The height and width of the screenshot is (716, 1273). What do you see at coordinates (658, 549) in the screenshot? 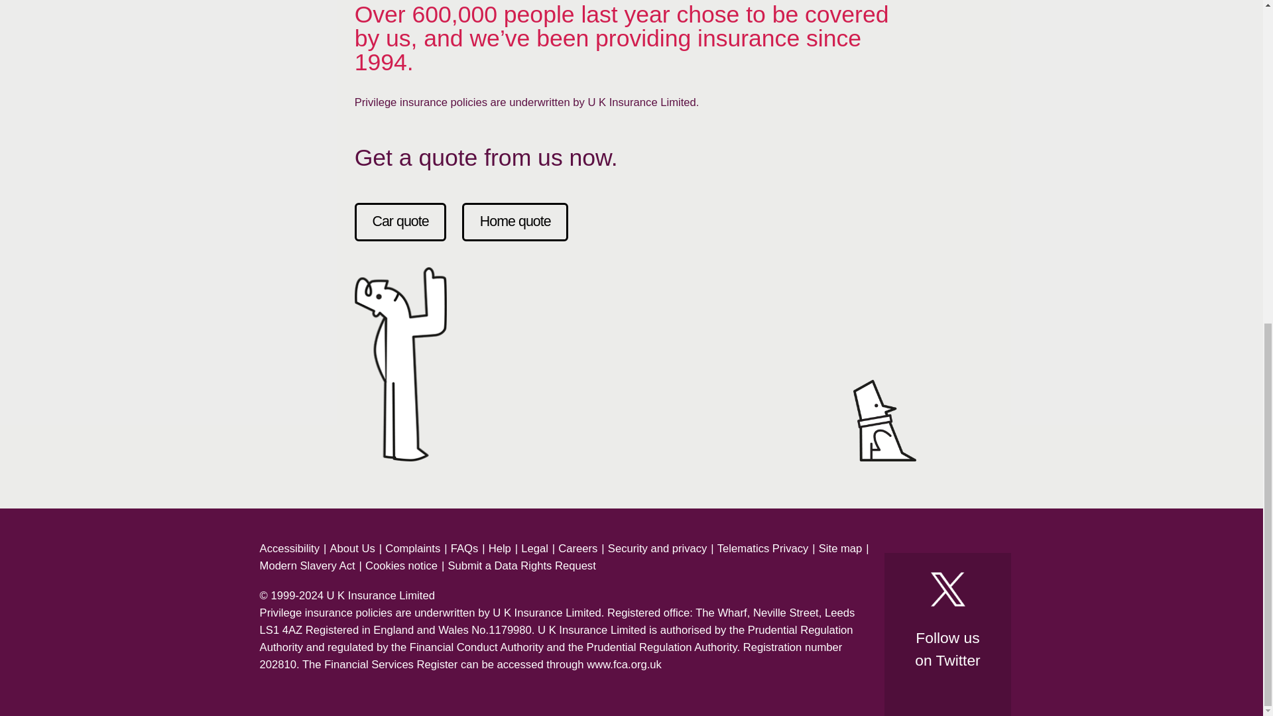
I see `Security and privacy` at bounding box center [658, 549].